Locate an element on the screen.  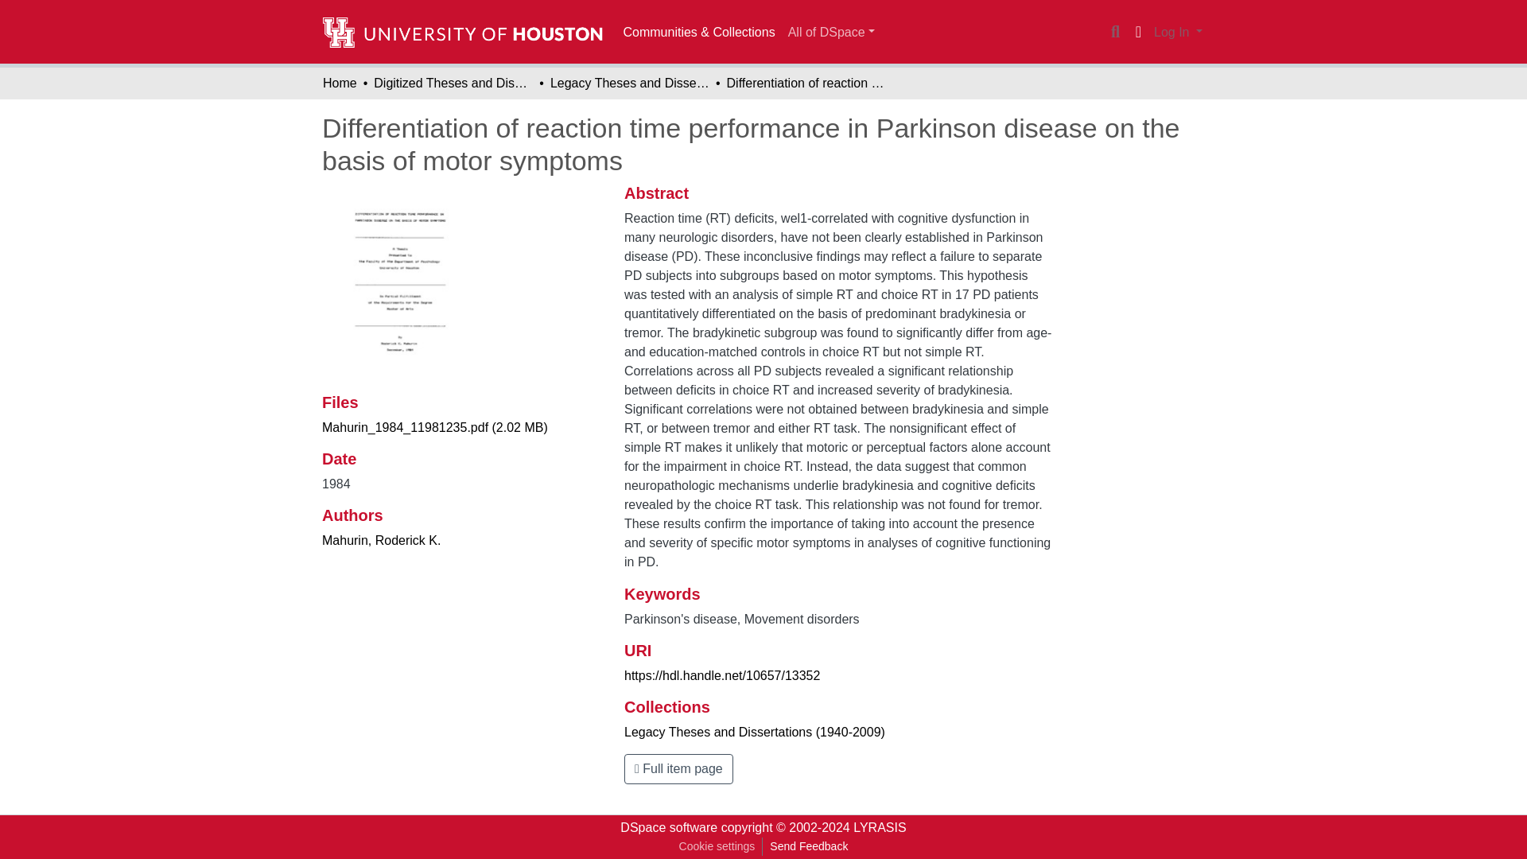
Log In is located at coordinates (1177, 32).